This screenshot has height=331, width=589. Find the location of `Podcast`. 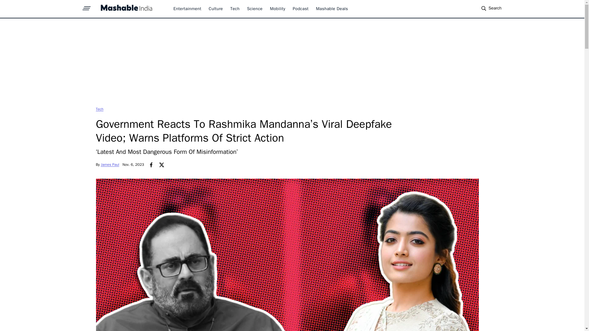

Podcast is located at coordinates (301, 9).